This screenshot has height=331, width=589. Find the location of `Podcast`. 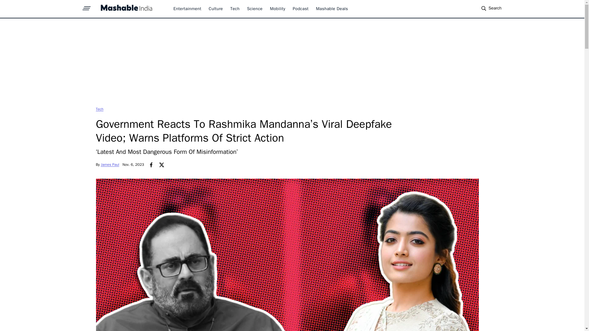

Podcast is located at coordinates (301, 9).